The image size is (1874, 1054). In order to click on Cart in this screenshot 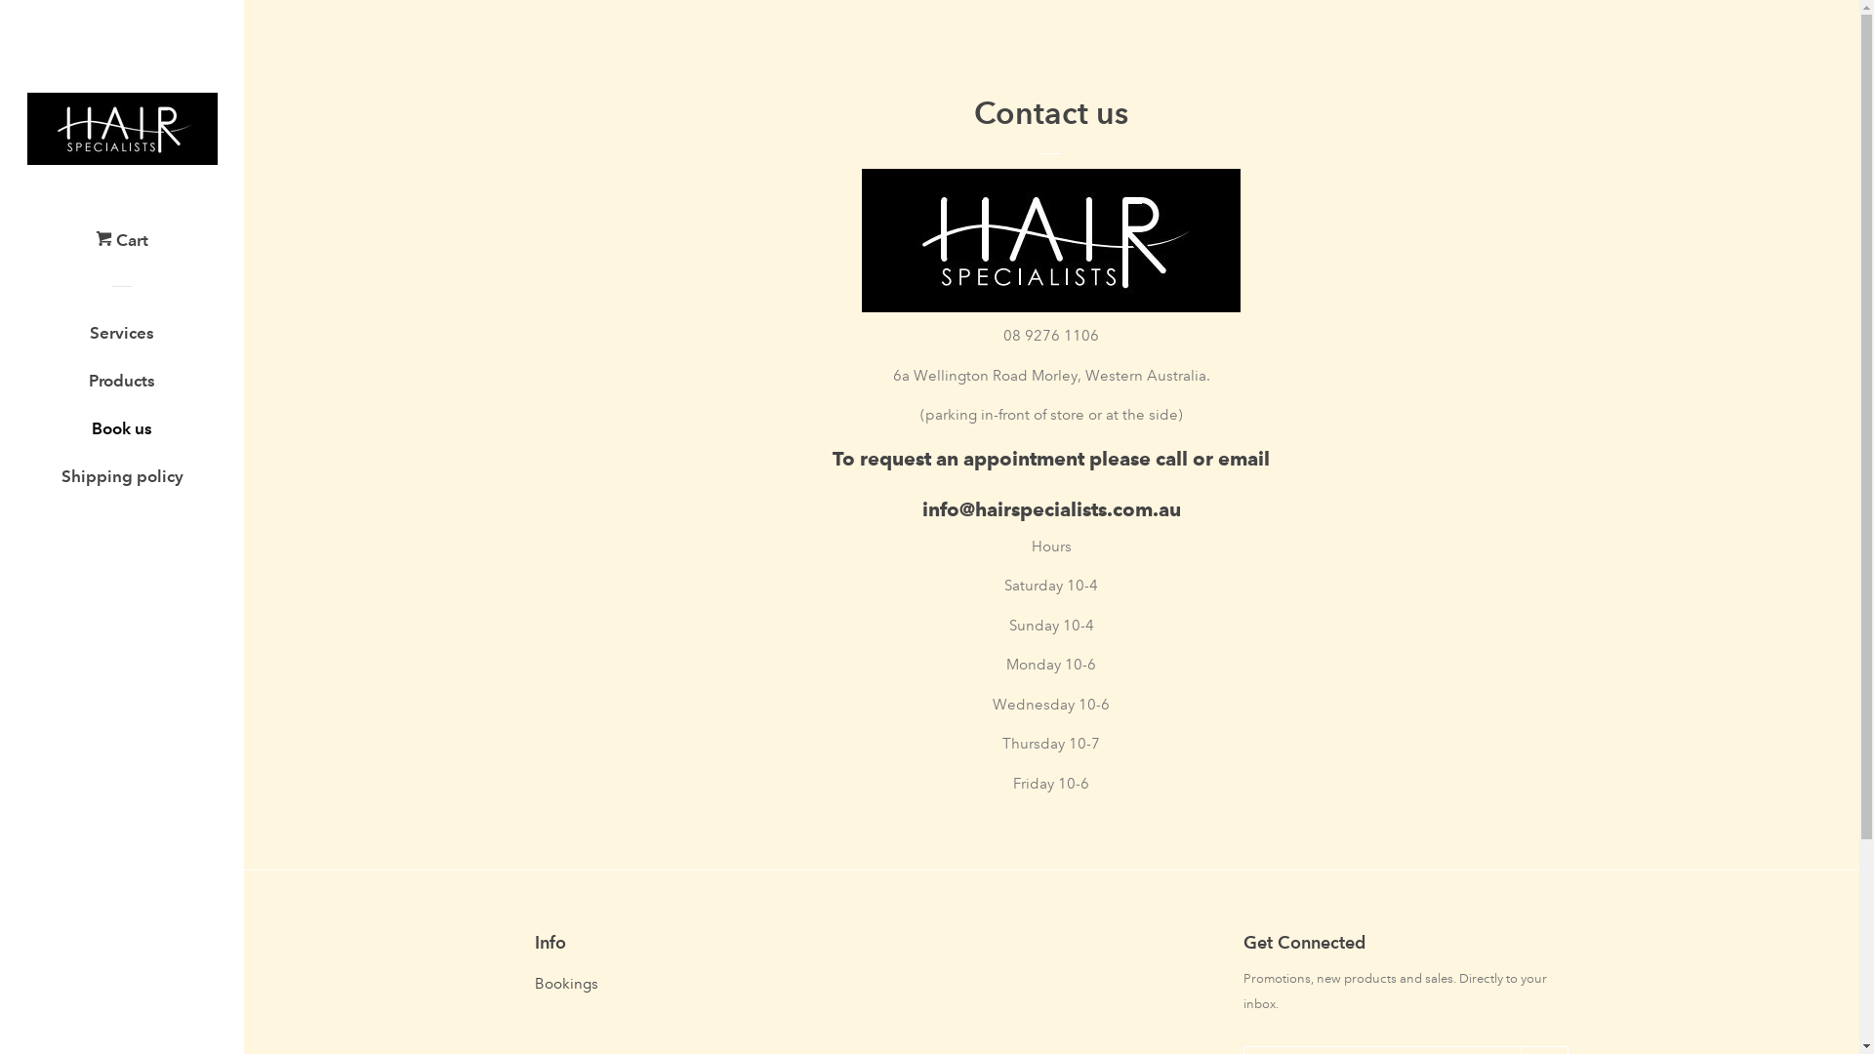, I will do `click(122, 248)`.